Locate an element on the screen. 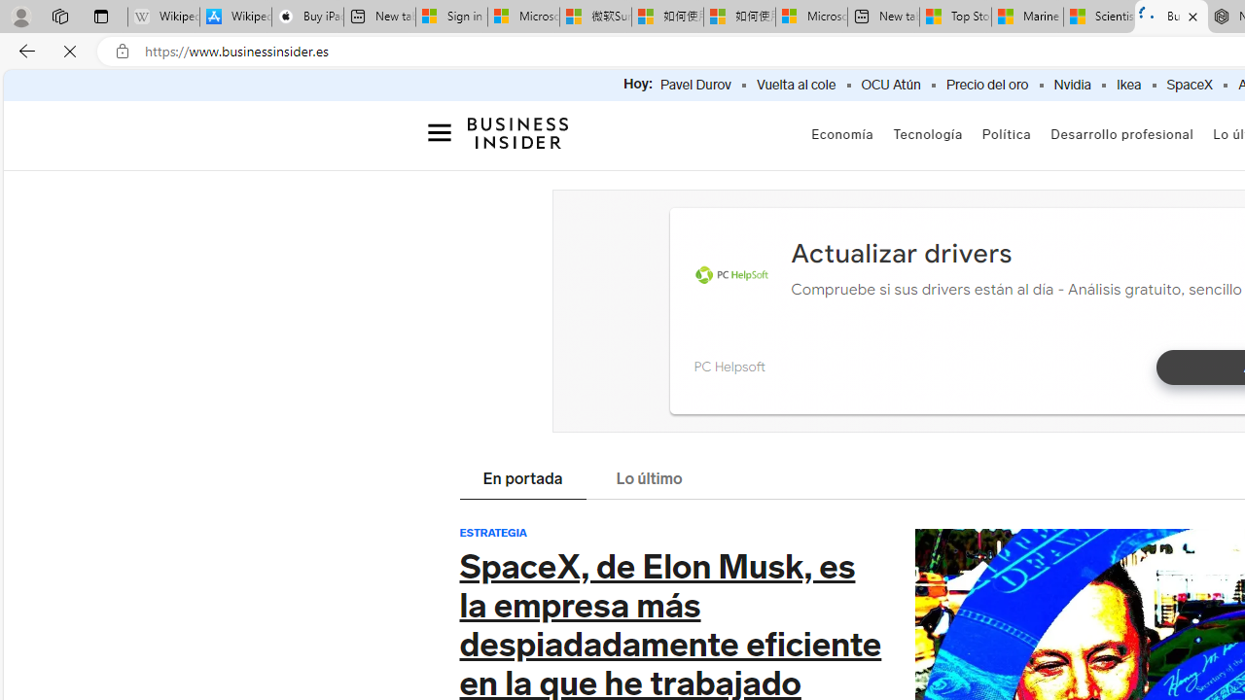 This screenshot has width=1245, height=700. Actualizar drivers is located at coordinates (901, 253).